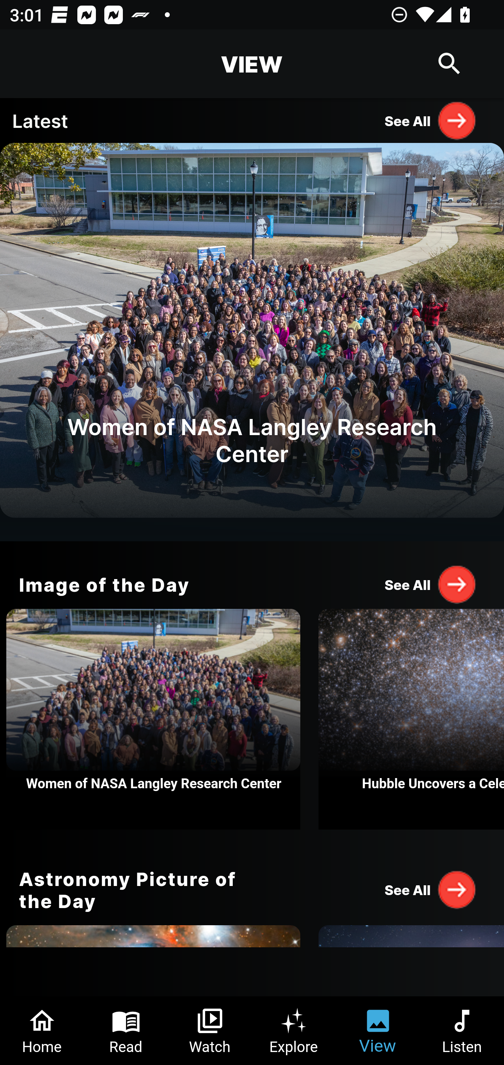 The width and height of the screenshot is (504, 1065). Describe the element at coordinates (411, 719) in the screenshot. I see `Hubble Uncovers a Celestial Fossil` at that location.